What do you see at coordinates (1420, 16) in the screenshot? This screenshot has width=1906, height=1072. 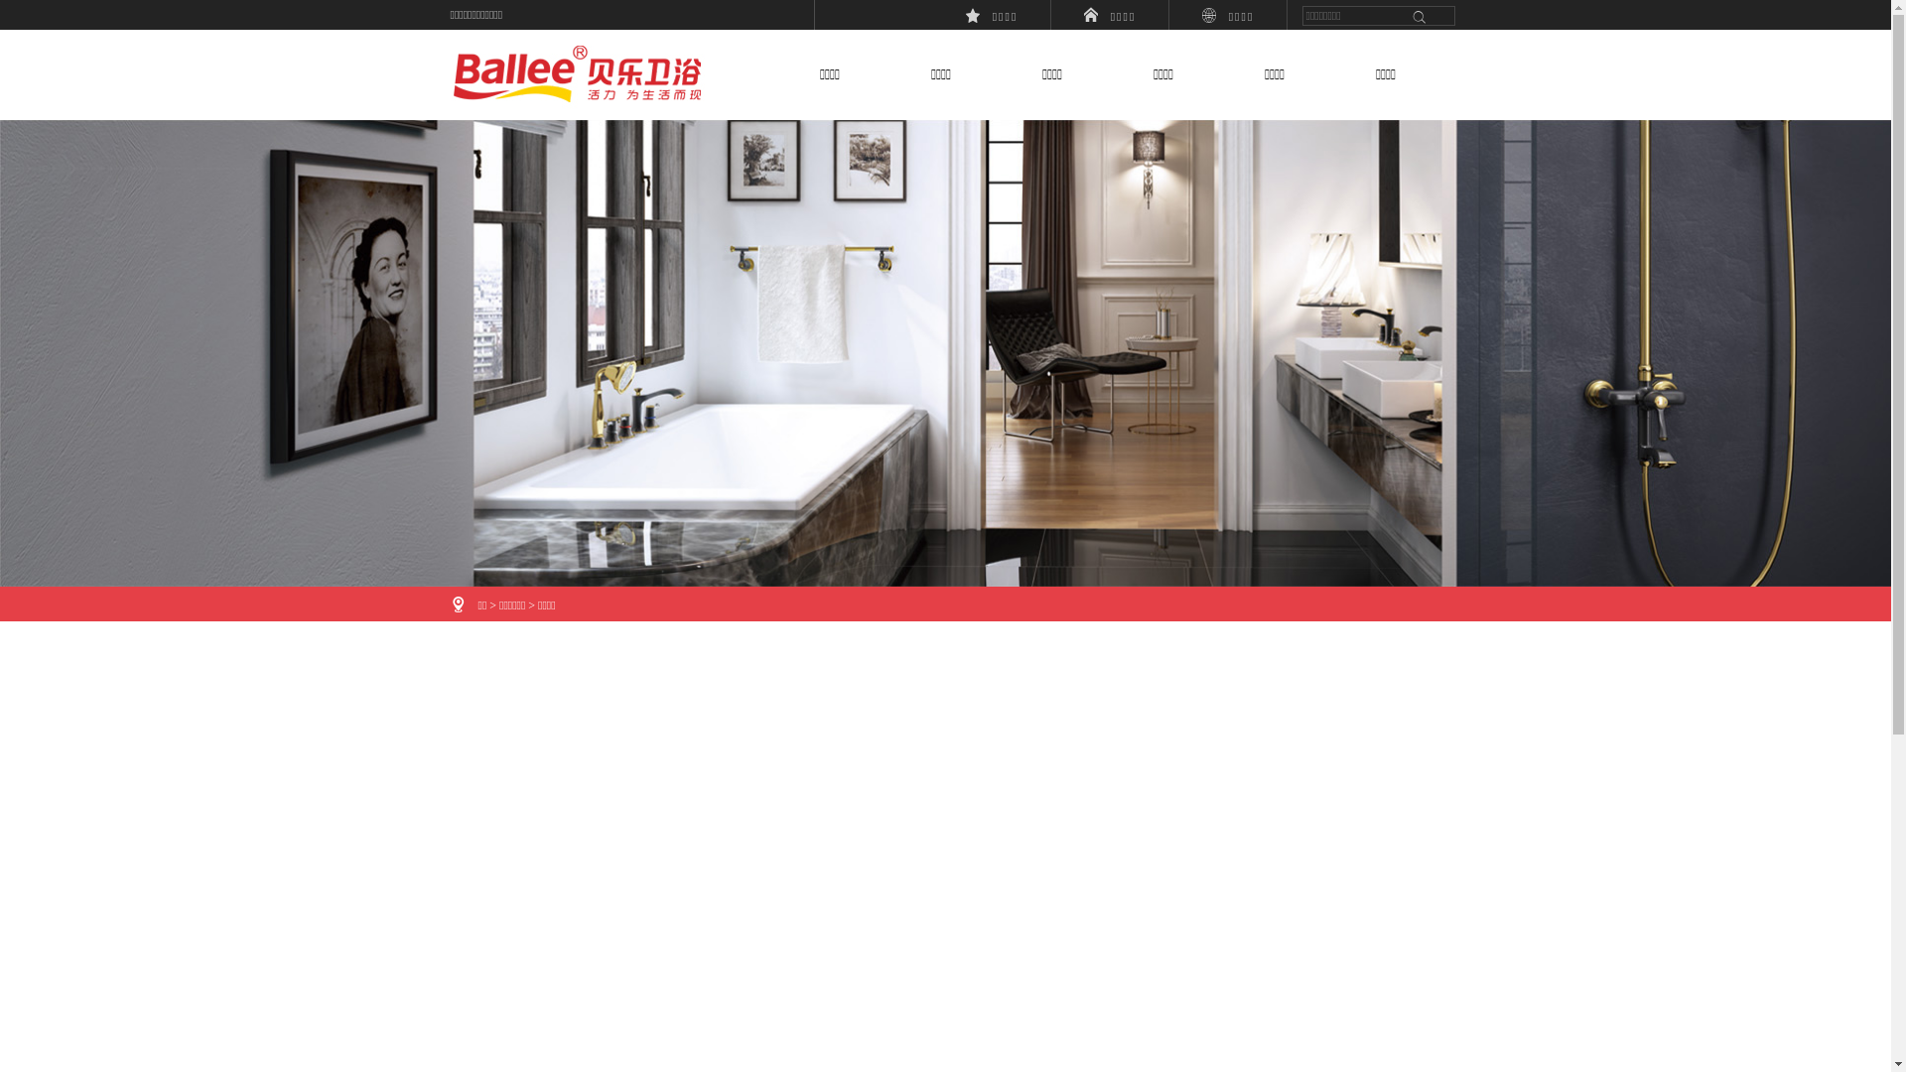 I see `a` at bounding box center [1420, 16].